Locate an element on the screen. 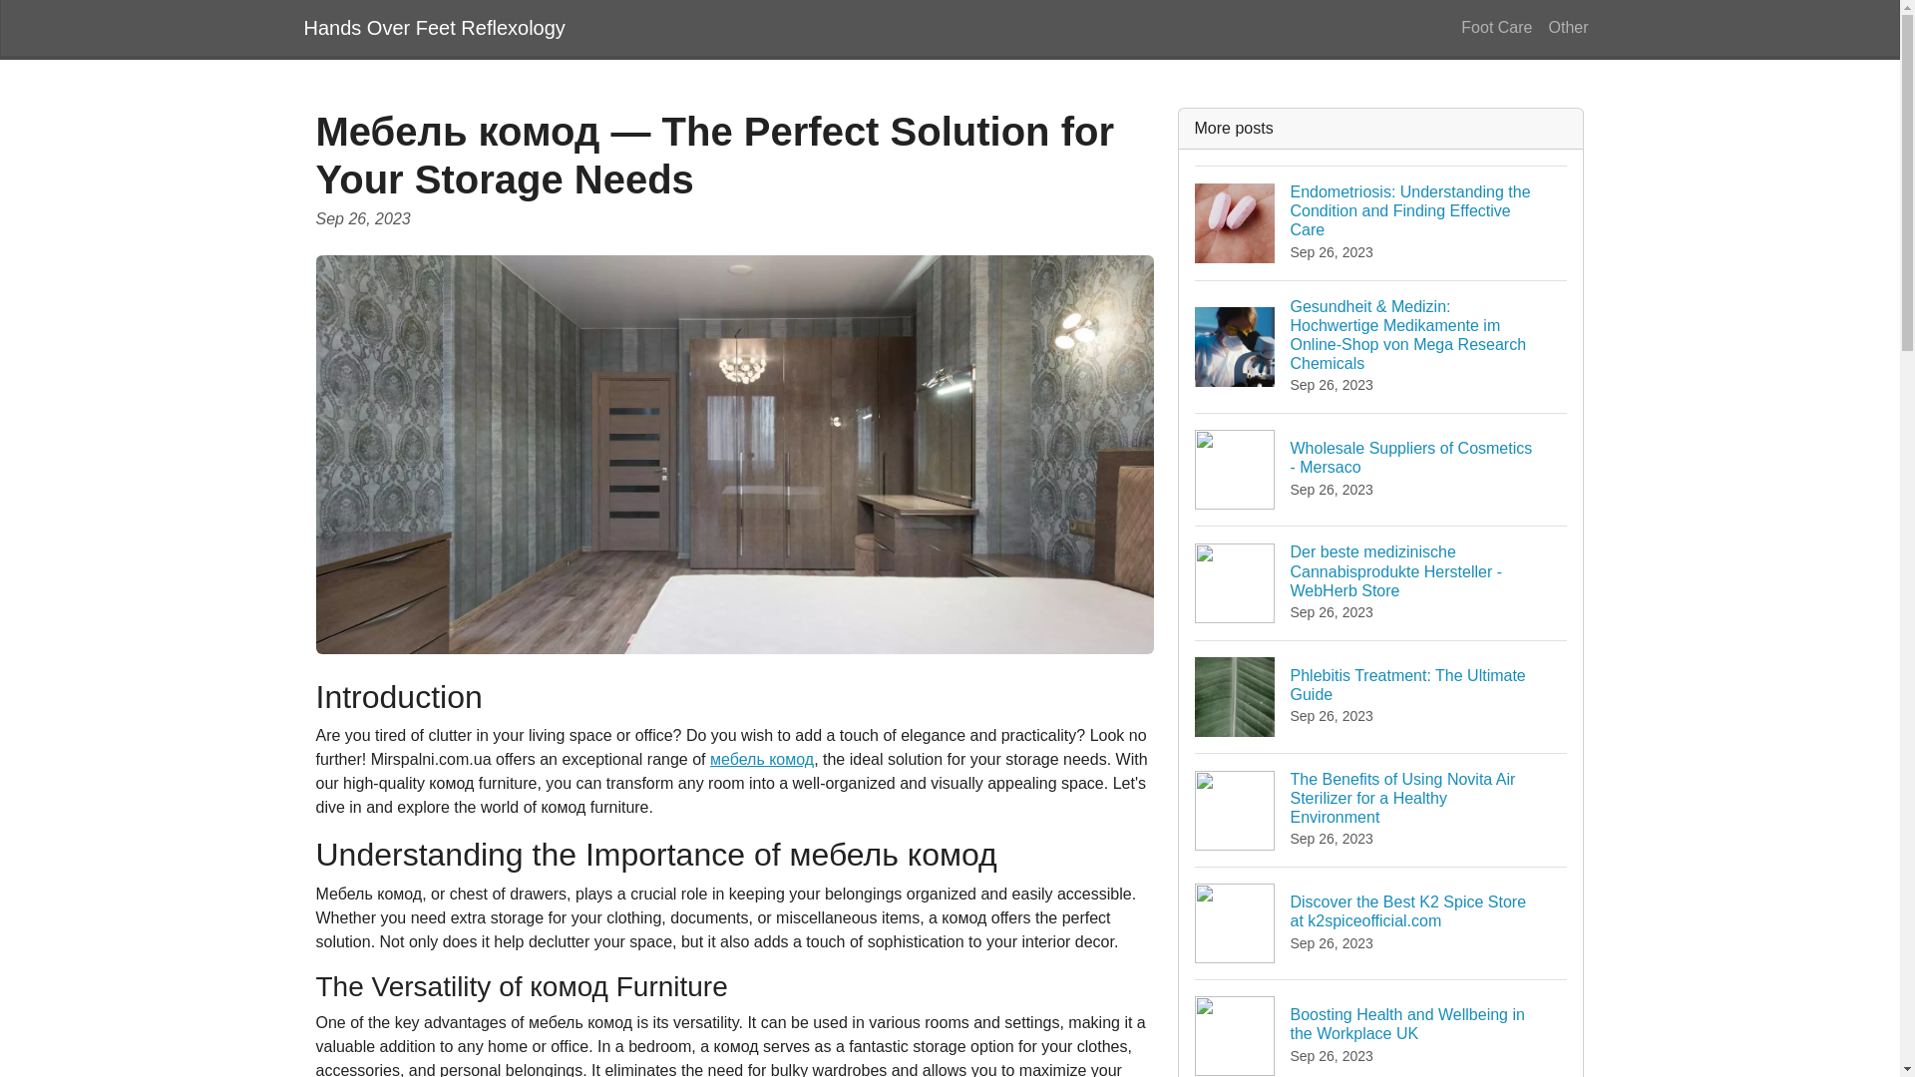 This screenshot has width=1915, height=1077. Other is located at coordinates (1567, 27).